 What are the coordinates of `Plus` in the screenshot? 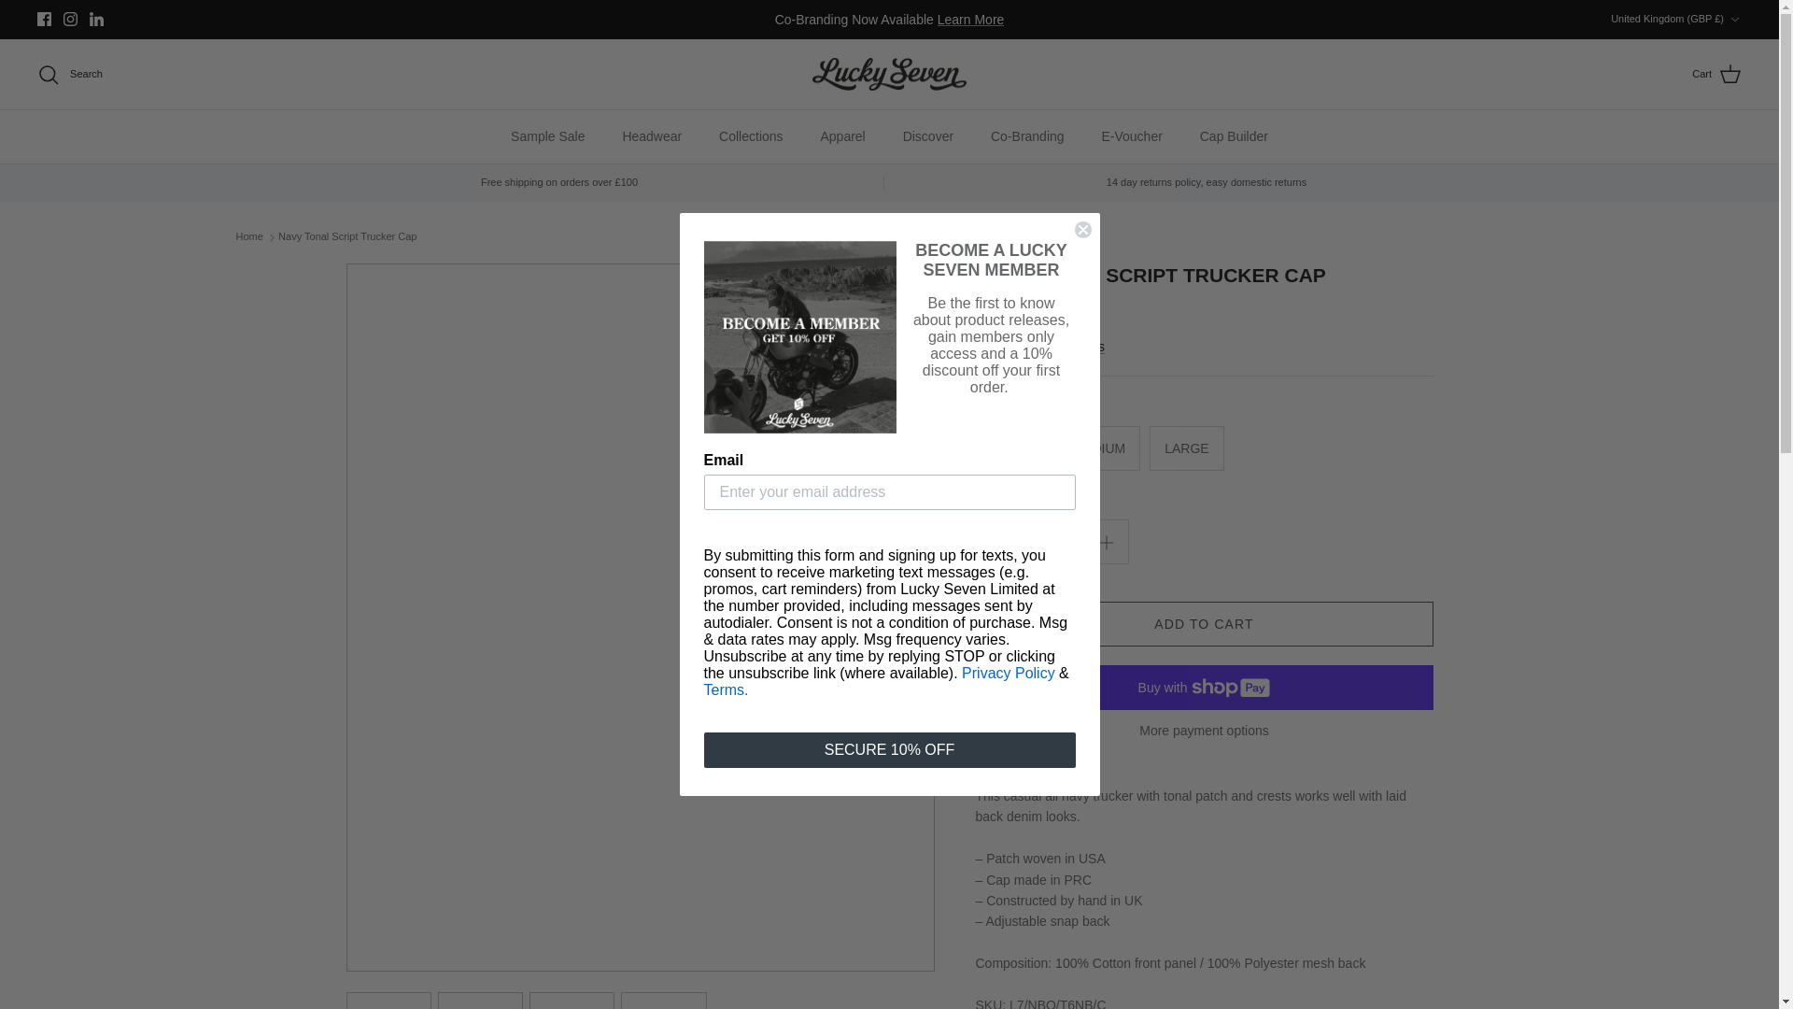 It's located at (1106, 542).